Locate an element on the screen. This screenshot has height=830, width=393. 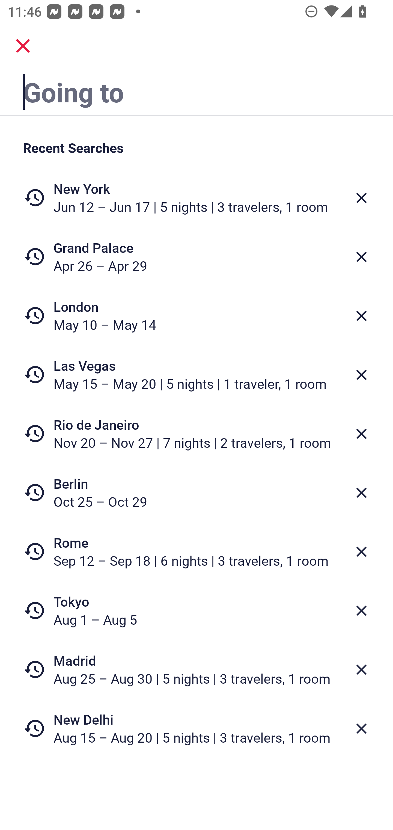
Delete from recent searches is located at coordinates (361, 434).